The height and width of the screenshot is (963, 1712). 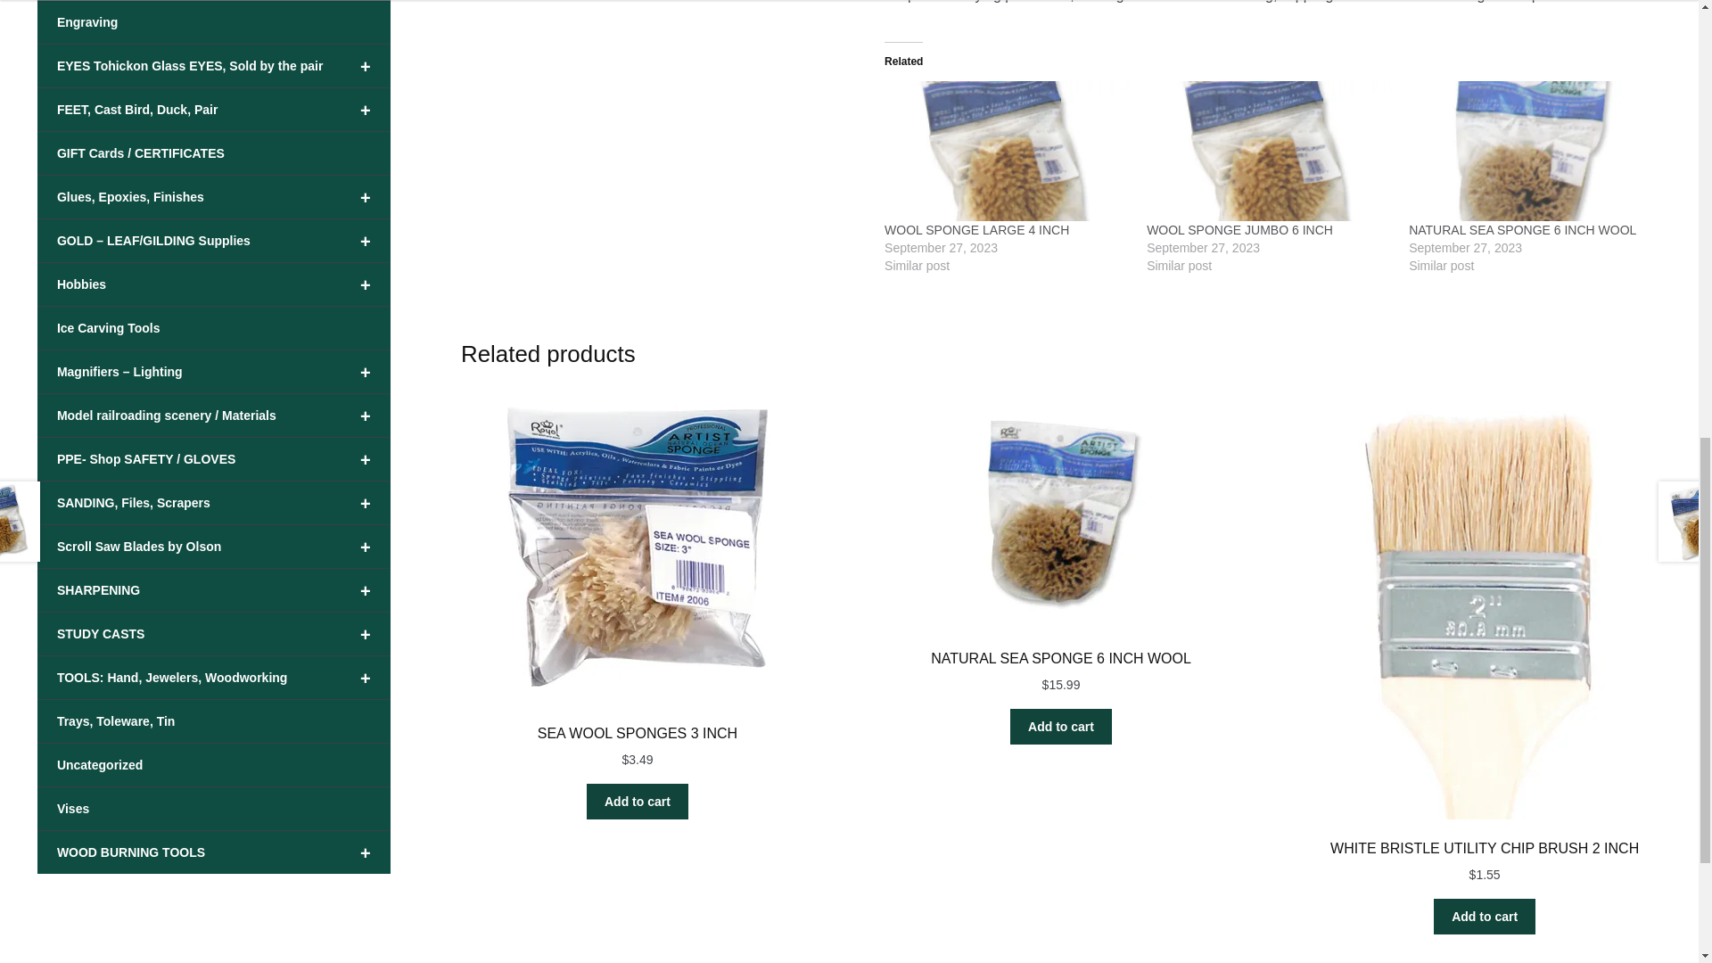 I want to click on WOOL SPONGE JUMBO 6 INCH, so click(x=1239, y=229).